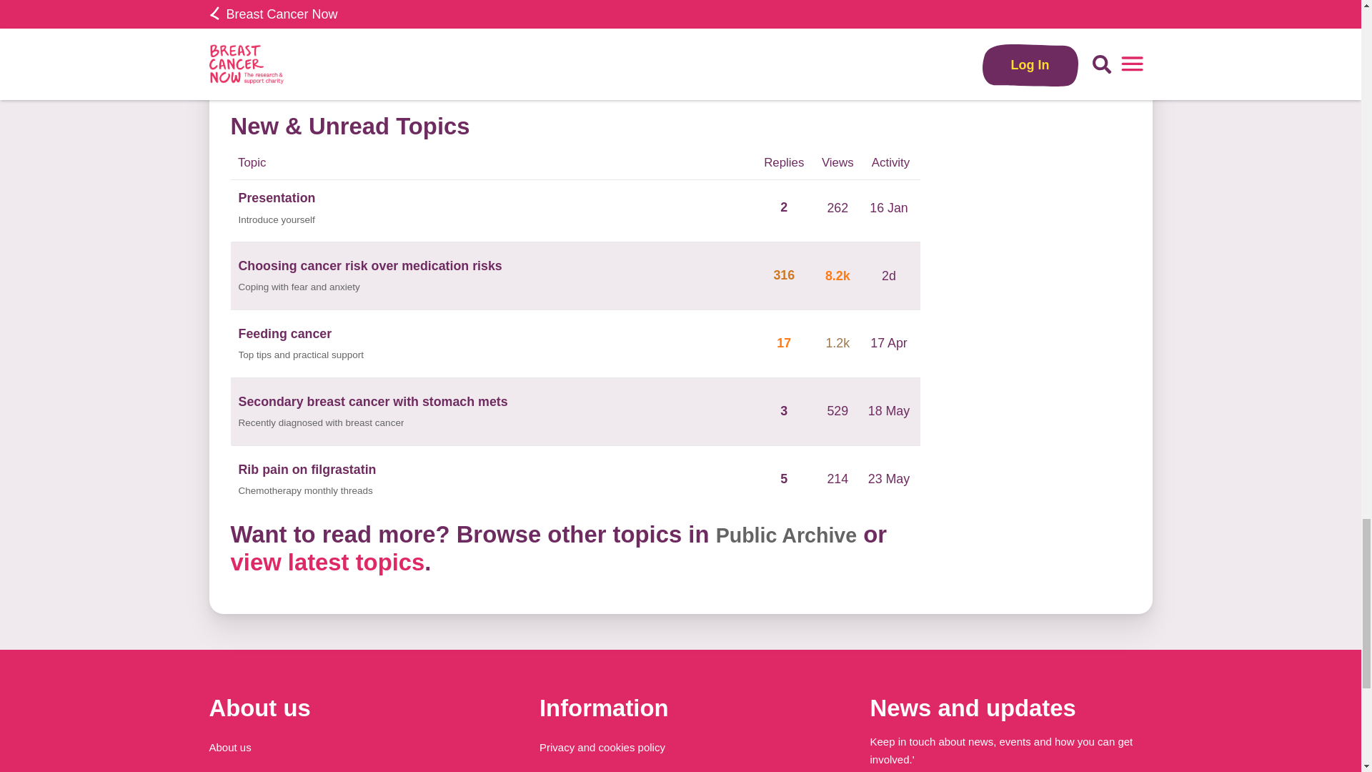  I want to click on 16 Jan, so click(888, 207).